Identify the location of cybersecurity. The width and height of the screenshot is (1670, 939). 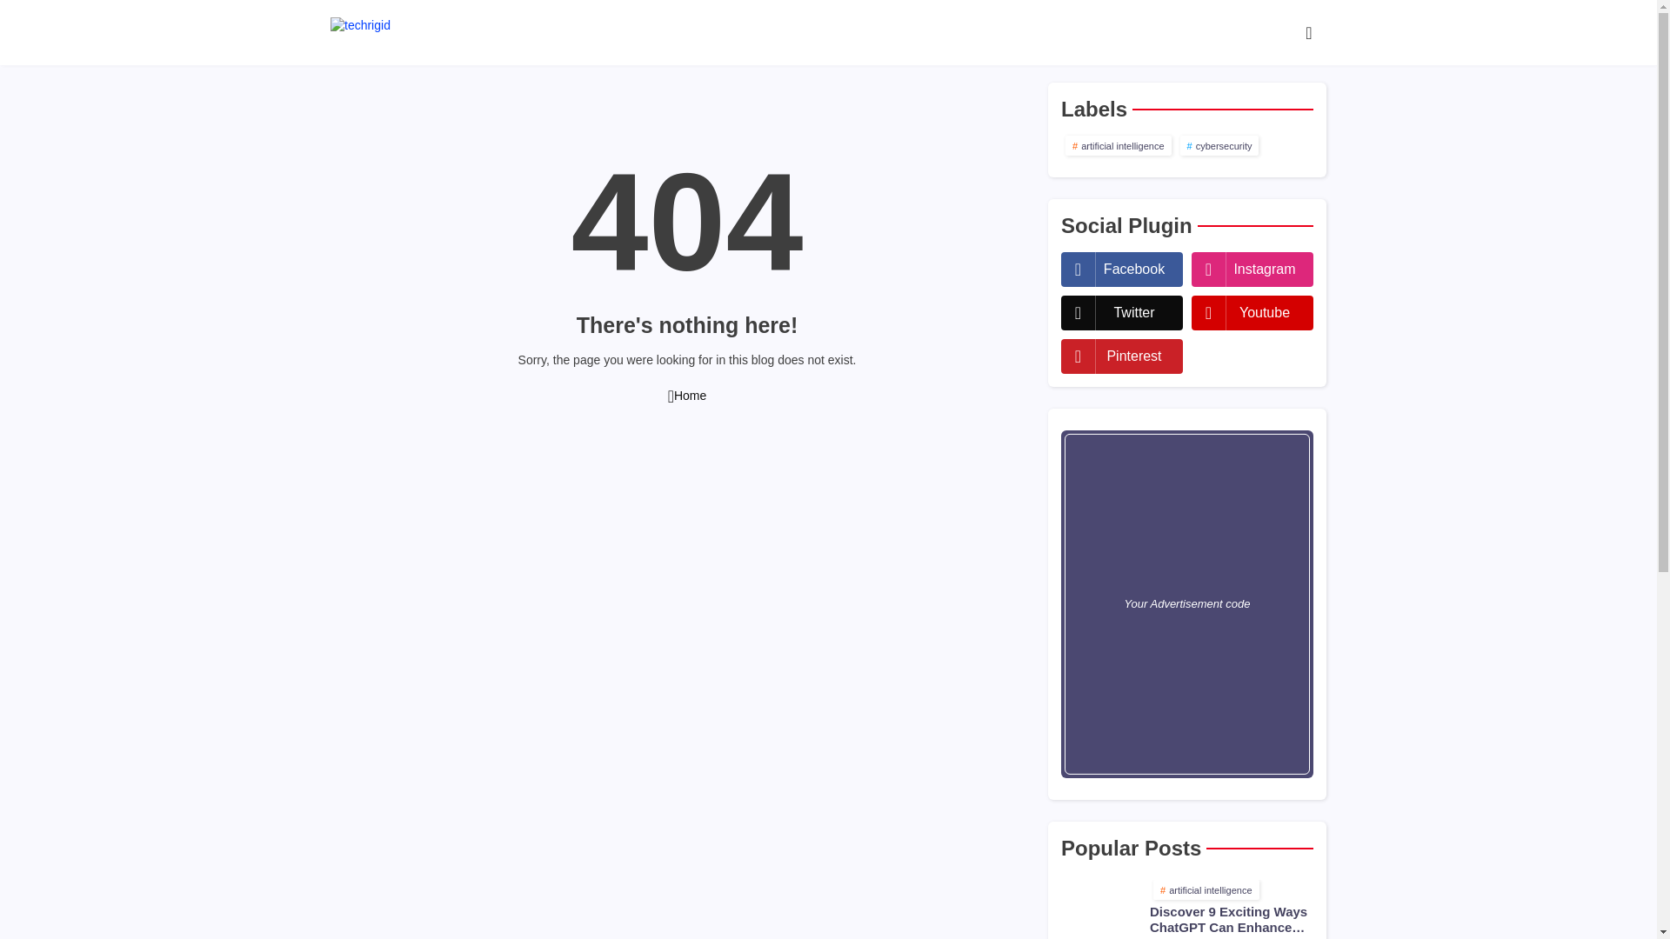
(1219, 145).